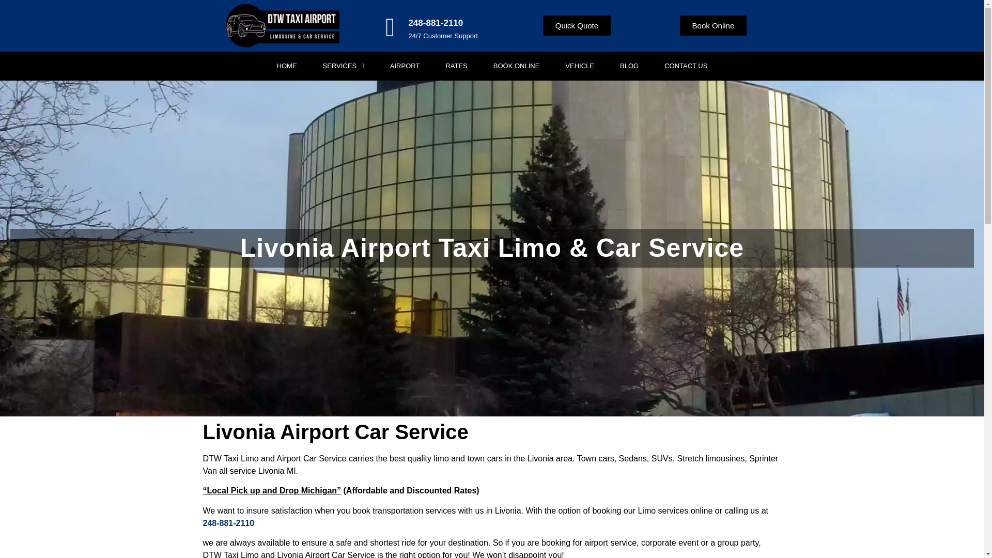 Image resolution: width=992 pixels, height=558 pixels. I want to click on AIRPORT, so click(405, 66).